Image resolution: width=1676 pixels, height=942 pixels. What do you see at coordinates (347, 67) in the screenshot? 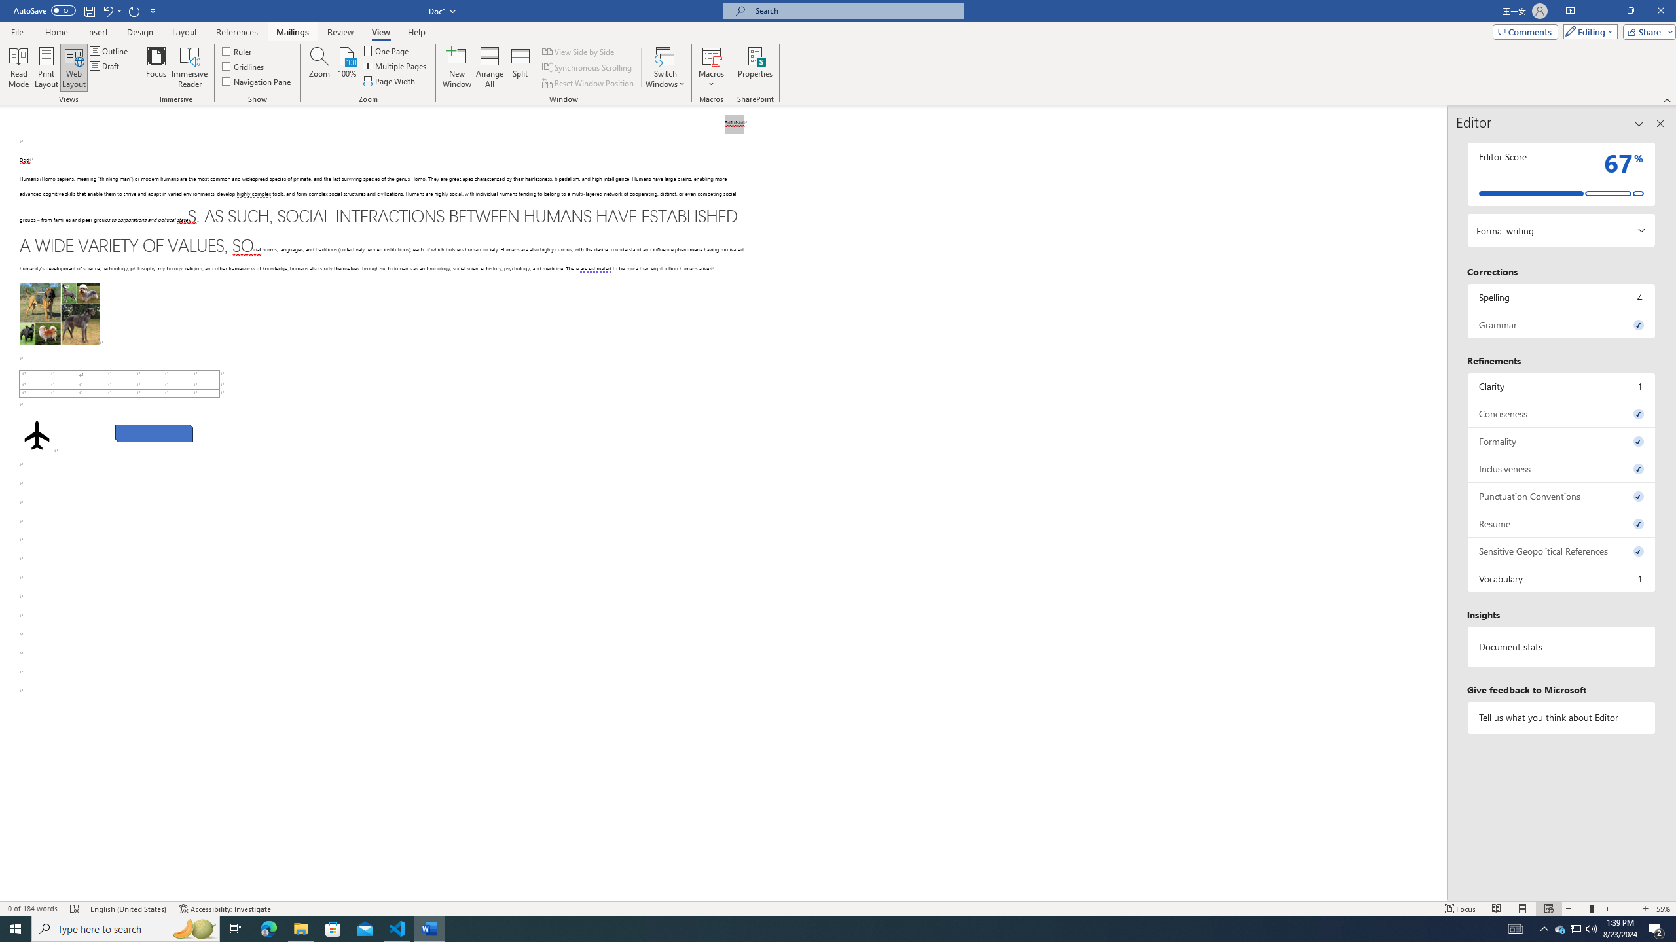
I see `100%` at bounding box center [347, 67].